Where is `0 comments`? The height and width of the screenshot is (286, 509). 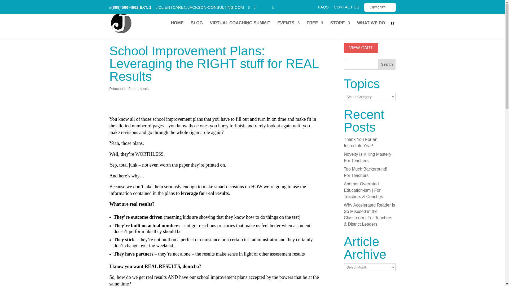 0 comments is located at coordinates (138, 89).